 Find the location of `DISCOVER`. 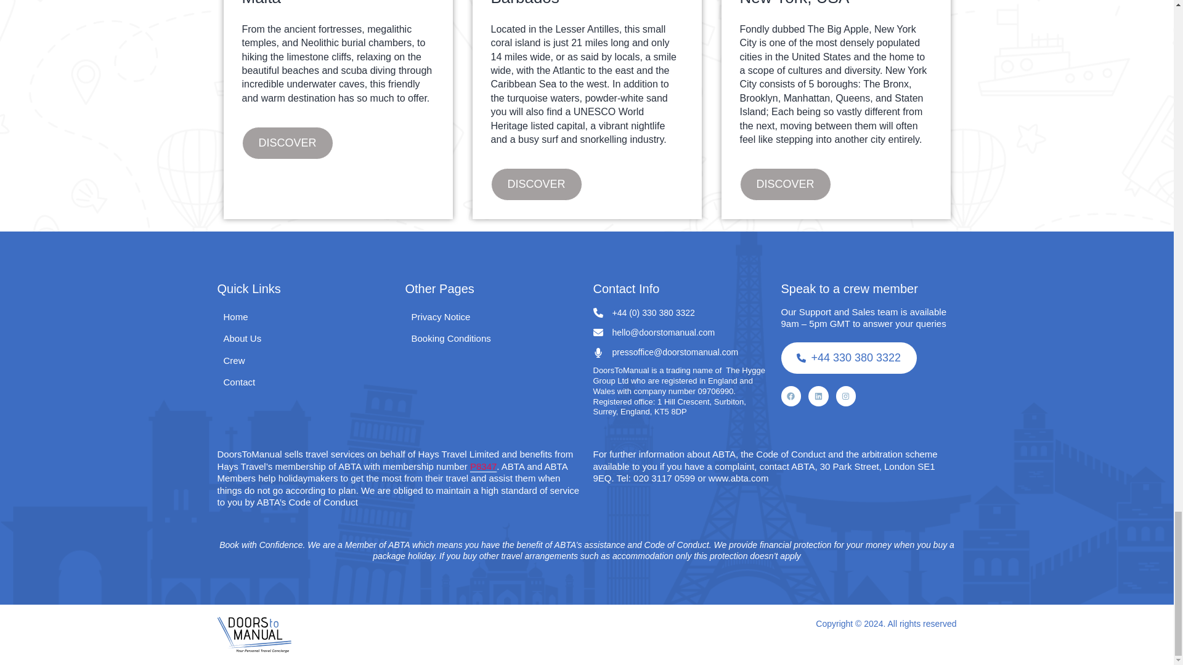

DISCOVER is located at coordinates (536, 184).